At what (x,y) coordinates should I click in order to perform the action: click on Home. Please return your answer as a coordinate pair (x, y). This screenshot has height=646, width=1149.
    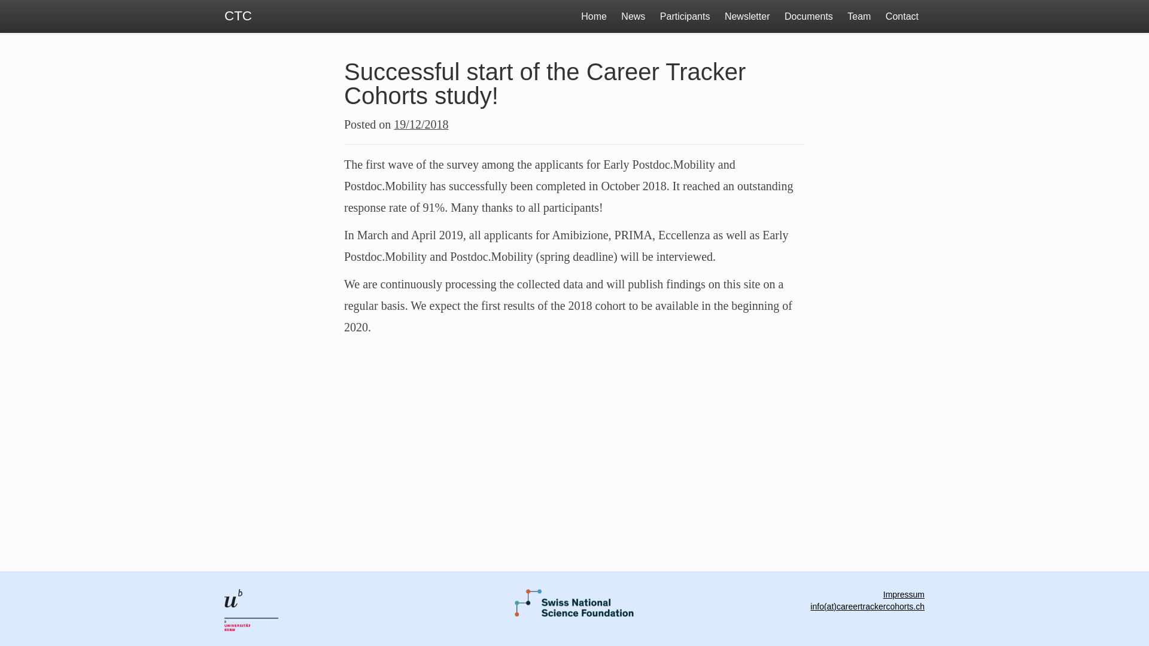
    Looking at the image, I should click on (594, 17).